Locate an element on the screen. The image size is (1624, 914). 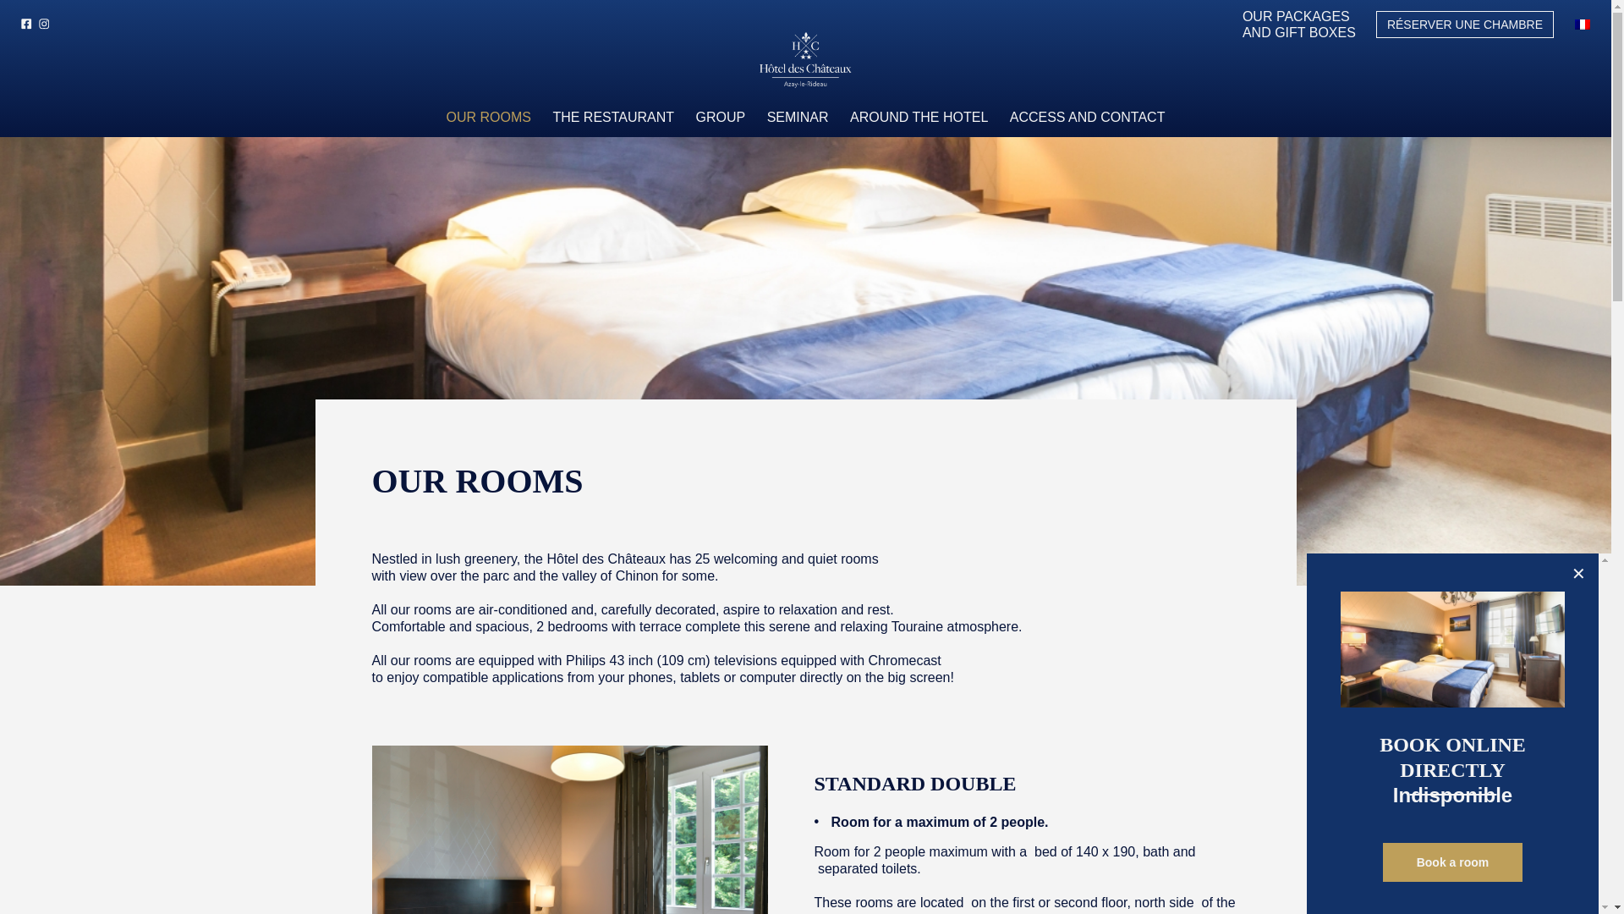
SEMINAR is located at coordinates (797, 117).